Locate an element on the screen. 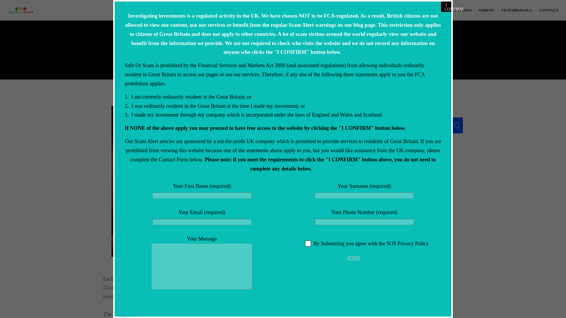 This screenshot has width=566, height=318. BLOG is located at coordinates (366, 10).